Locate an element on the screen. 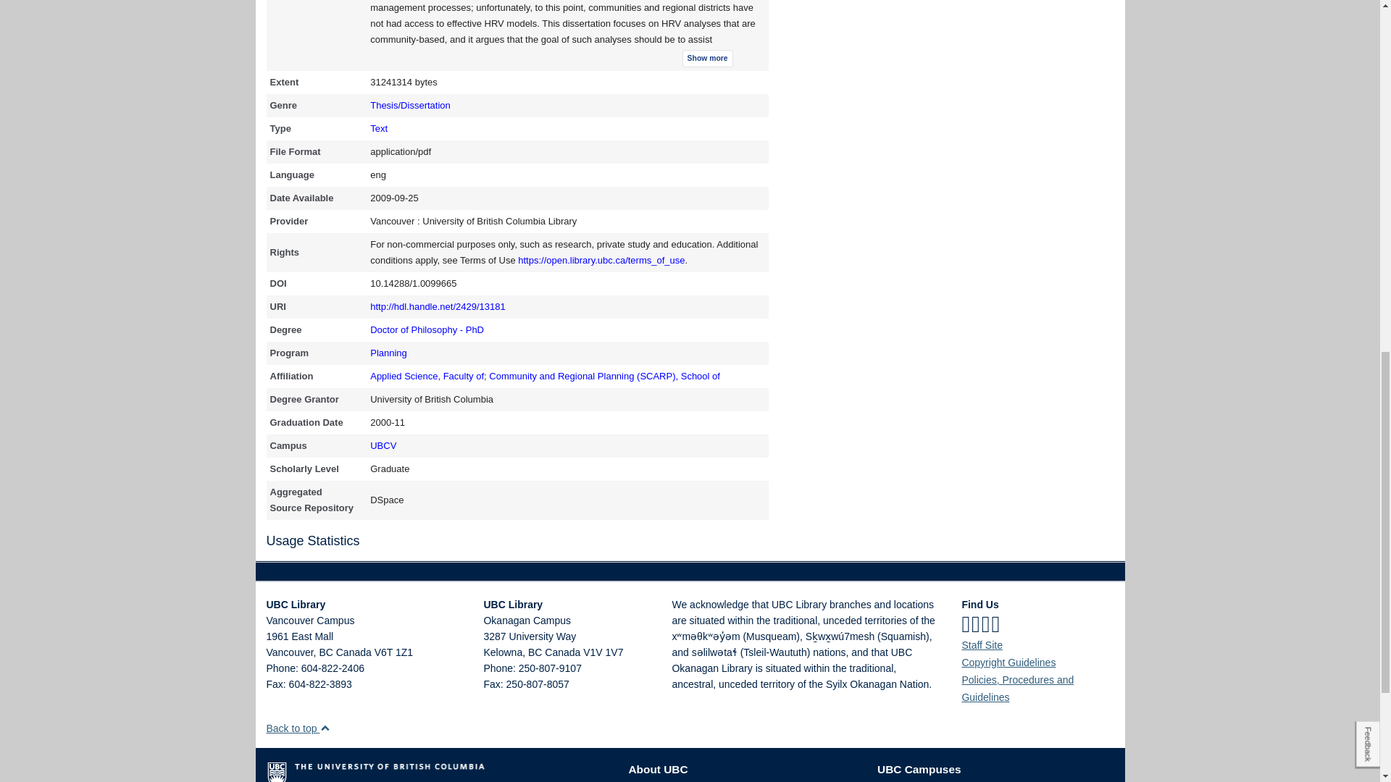 Image resolution: width=1391 pixels, height=782 pixels. Instagram icon is located at coordinates (986, 624).